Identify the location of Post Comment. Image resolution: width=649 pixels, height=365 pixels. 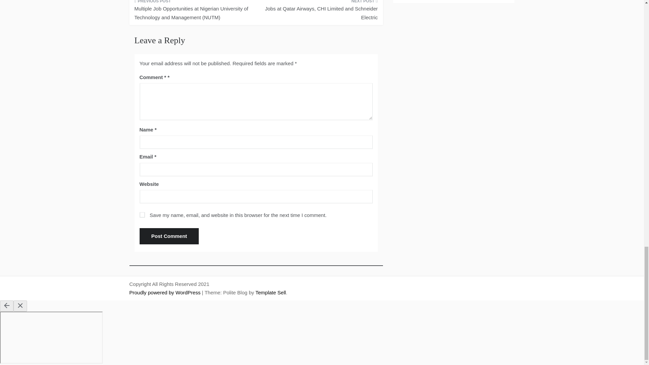
(169, 236).